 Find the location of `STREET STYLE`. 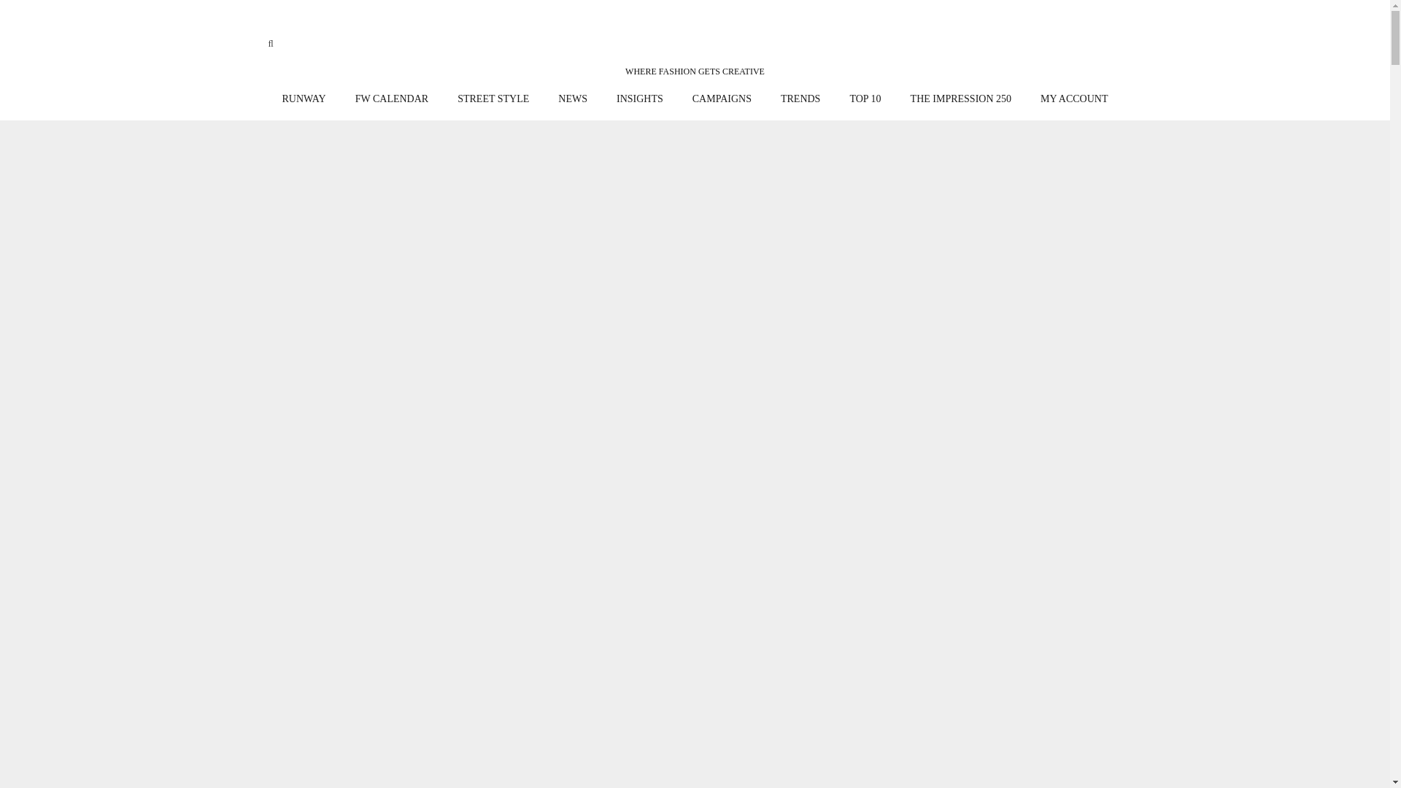

STREET STYLE is located at coordinates (493, 99).